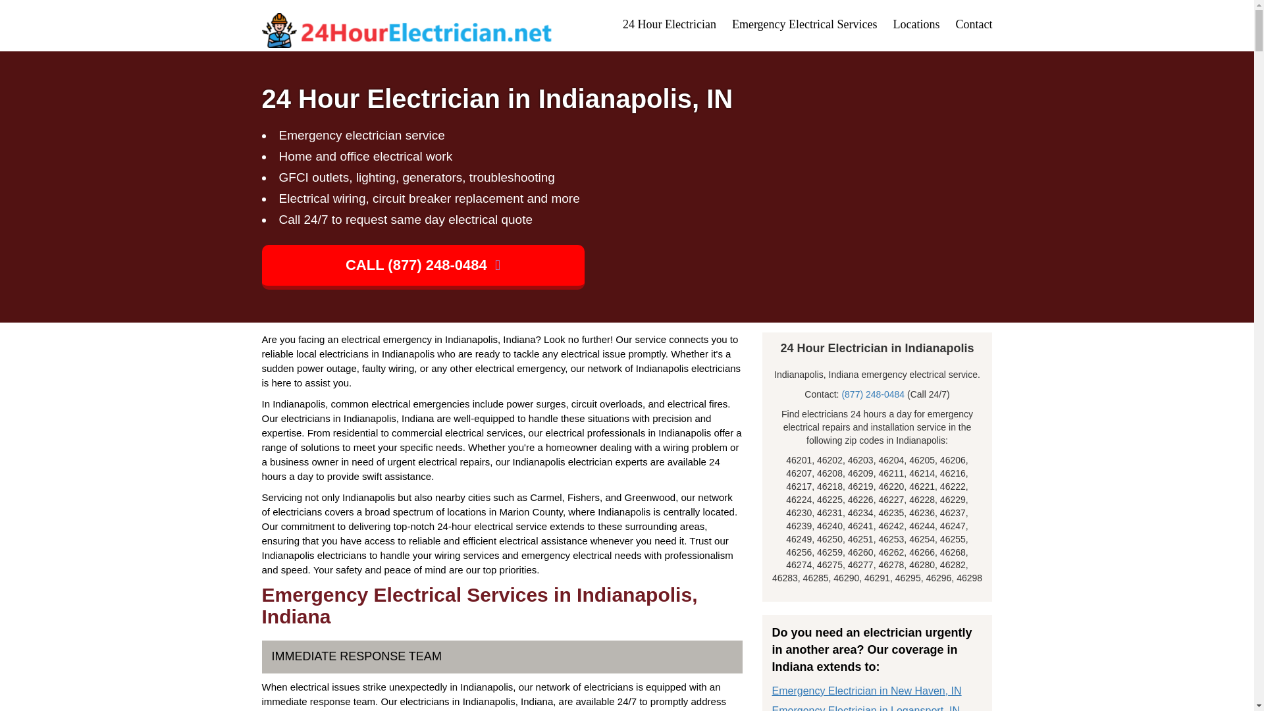 The image size is (1264, 711). I want to click on Contact, so click(974, 24).